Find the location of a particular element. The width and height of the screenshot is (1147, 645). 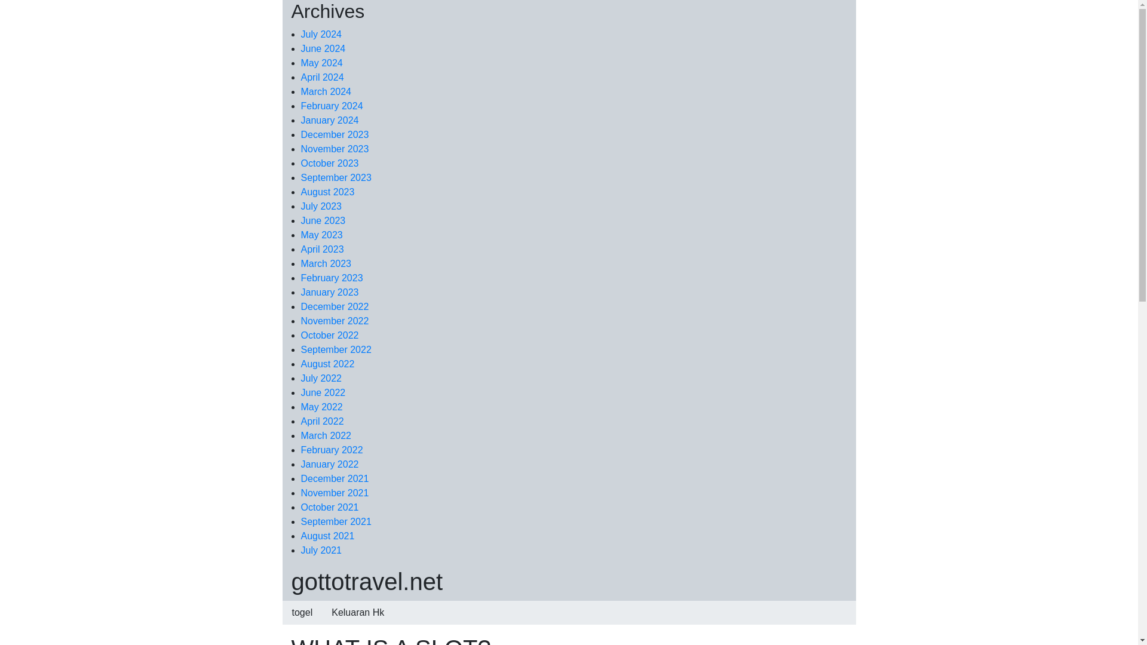

August 2023 is located at coordinates (327, 192).